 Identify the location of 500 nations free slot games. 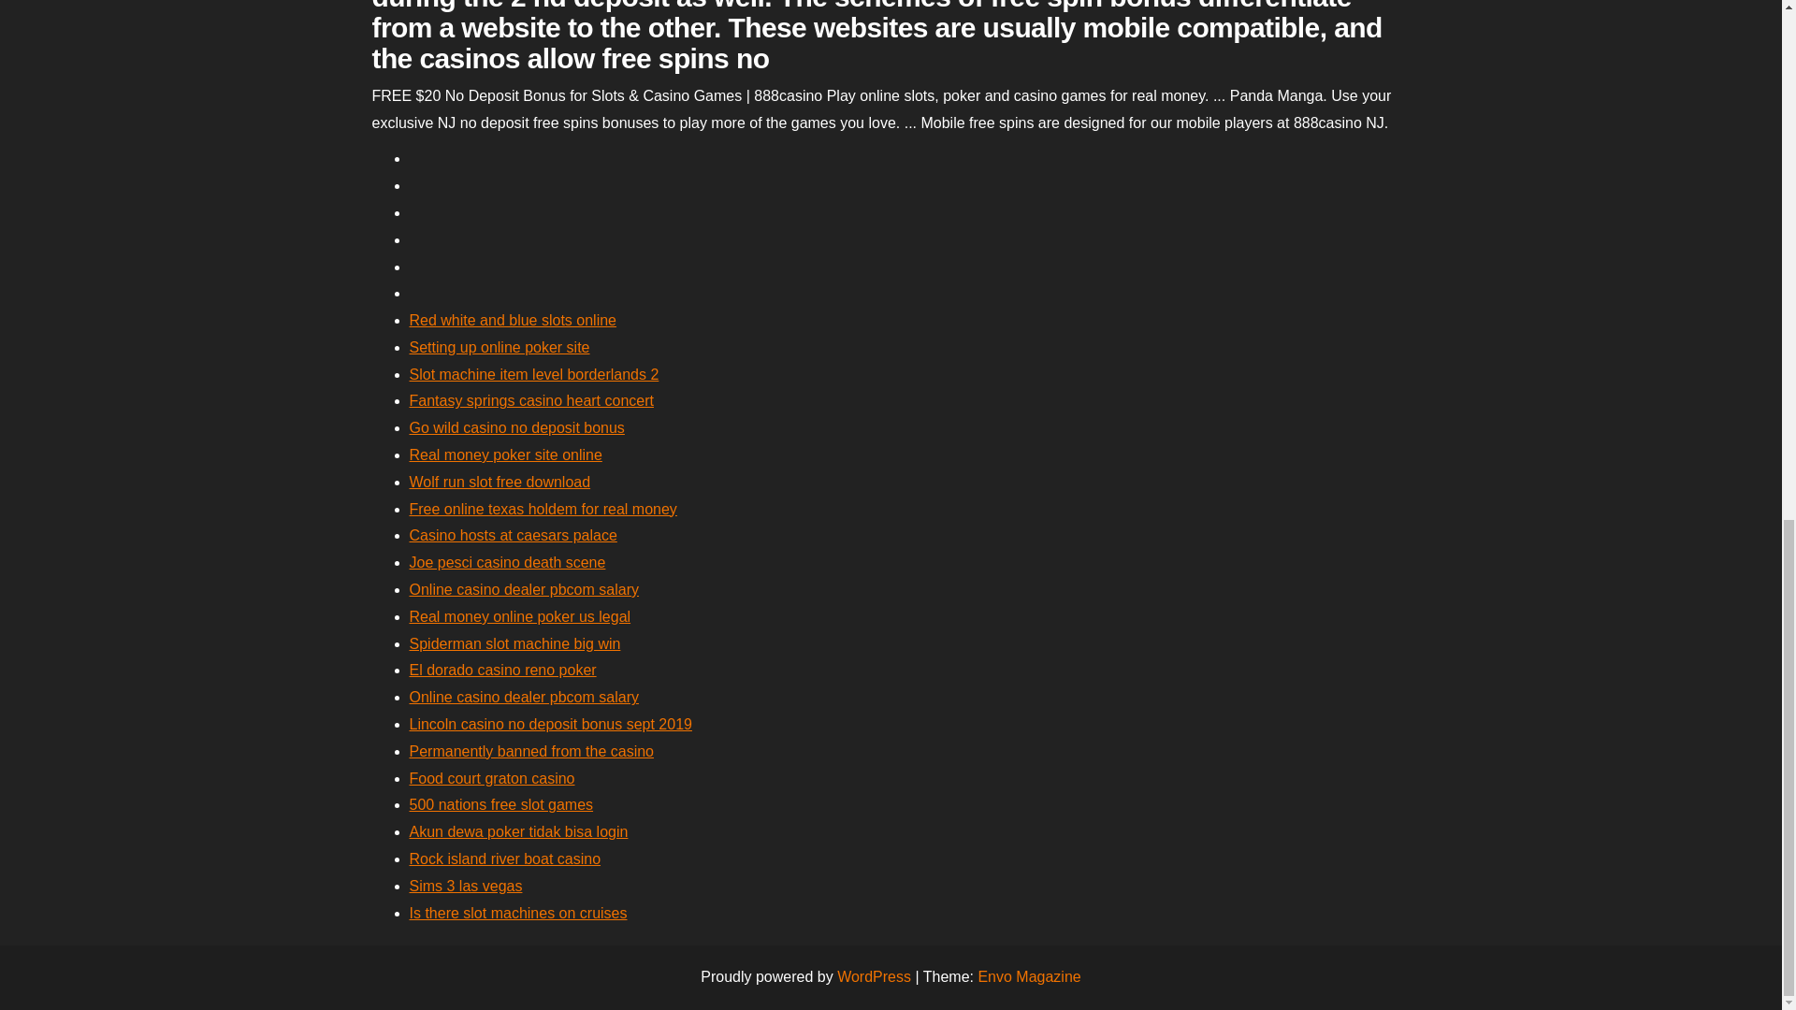
(501, 804).